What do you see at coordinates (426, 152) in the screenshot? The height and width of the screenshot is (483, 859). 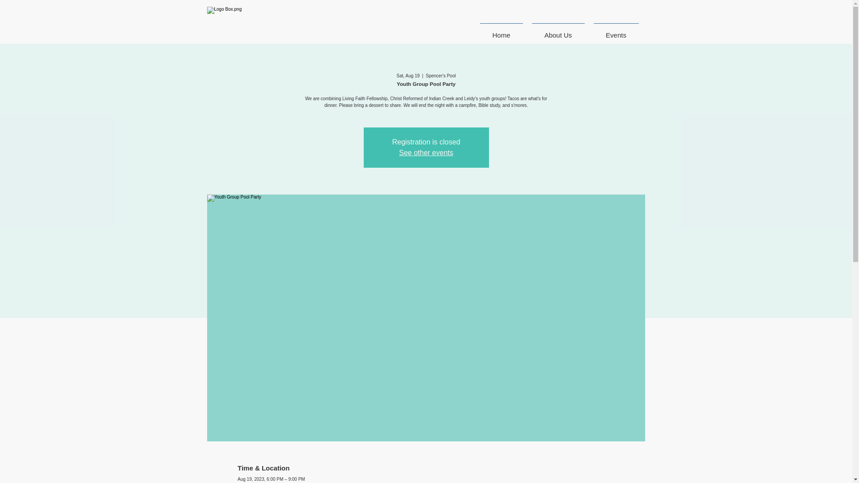 I see `See other events` at bounding box center [426, 152].